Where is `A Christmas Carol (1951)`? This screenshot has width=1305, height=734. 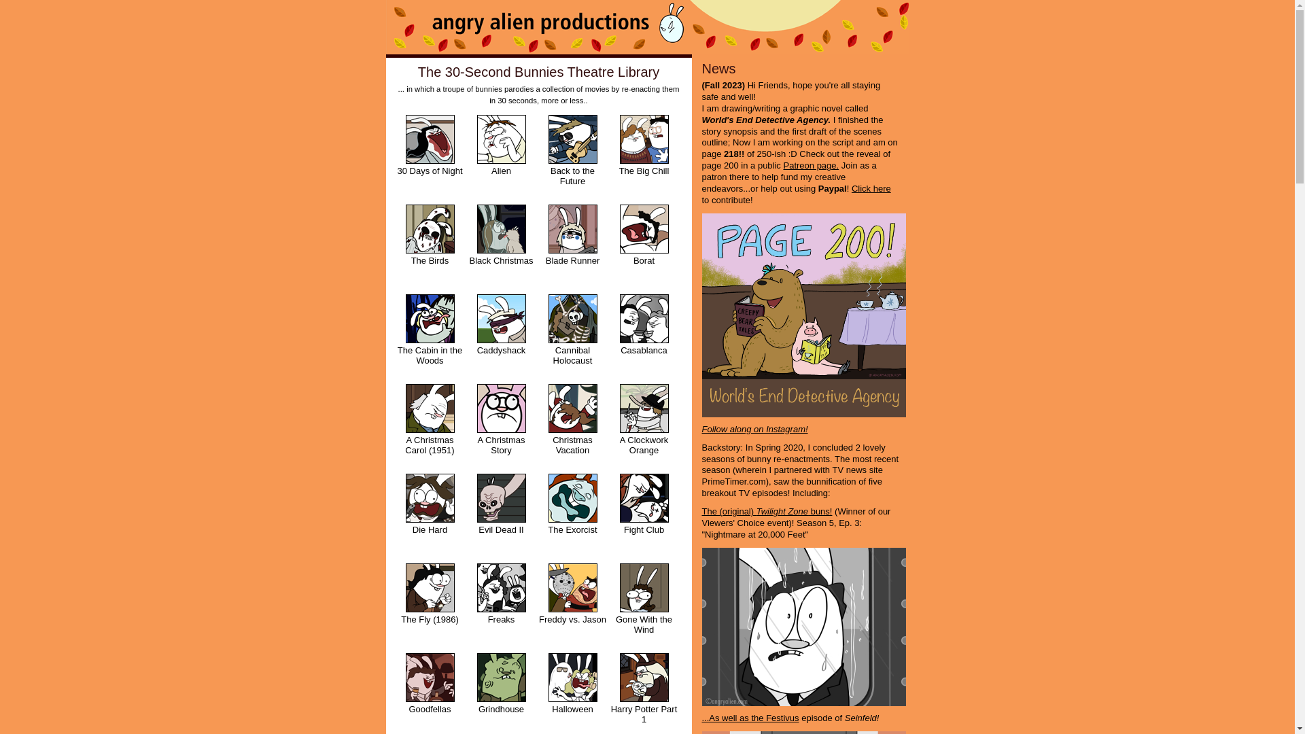
A Christmas Carol (1951) is located at coordinates (430, 425).